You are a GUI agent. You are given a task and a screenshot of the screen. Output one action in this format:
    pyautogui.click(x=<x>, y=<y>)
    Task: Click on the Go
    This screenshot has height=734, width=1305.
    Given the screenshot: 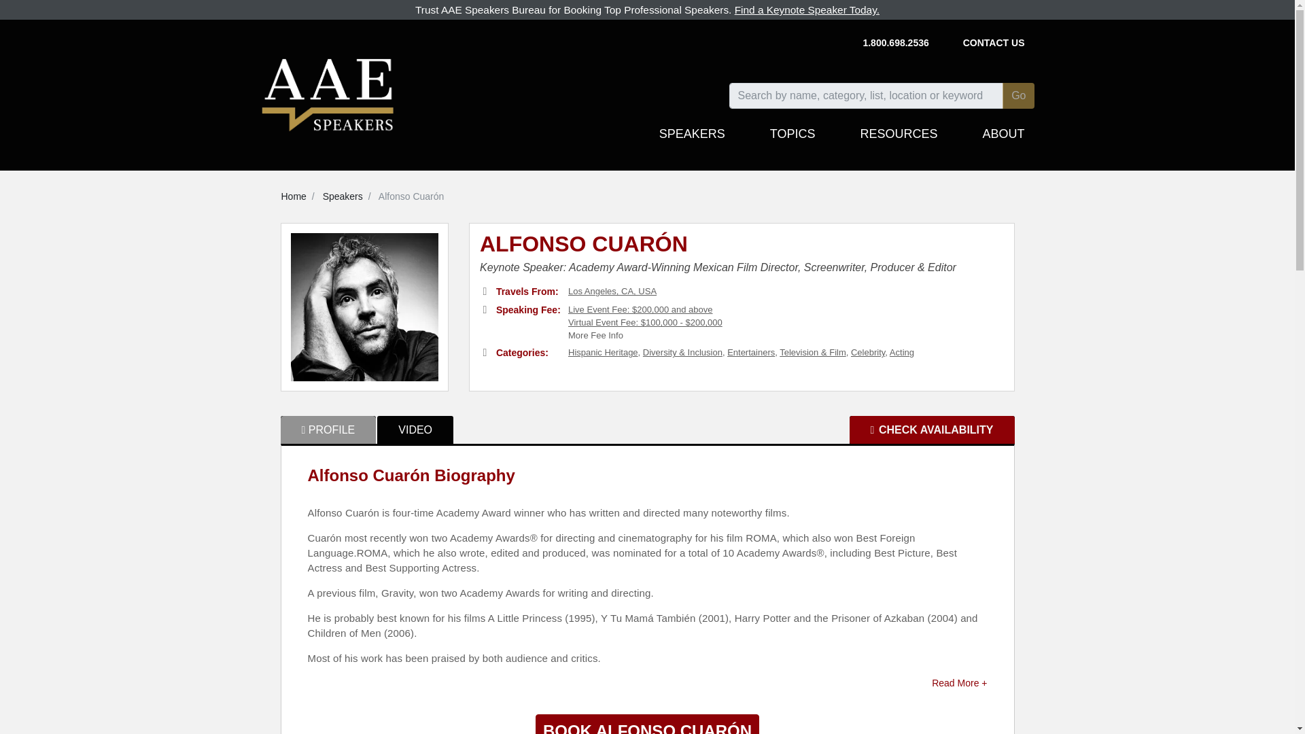 What is the action you would take?
    pyautogui.click(x=1018, y=95)
    